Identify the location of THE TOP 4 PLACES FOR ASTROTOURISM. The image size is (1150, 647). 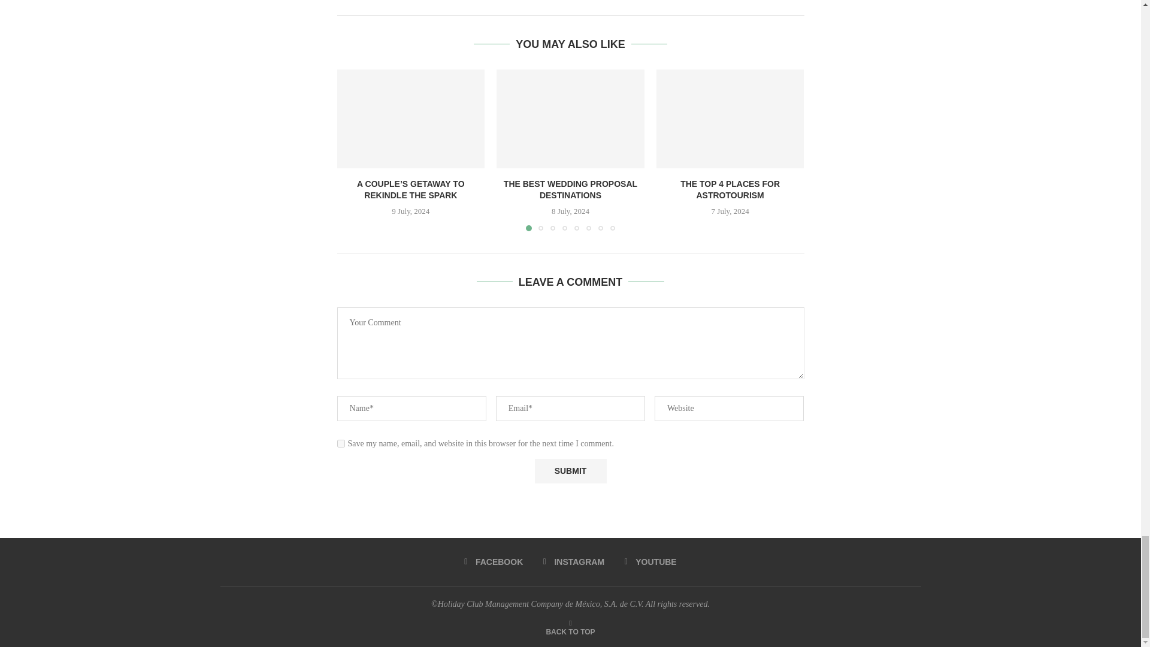
(730, 118).